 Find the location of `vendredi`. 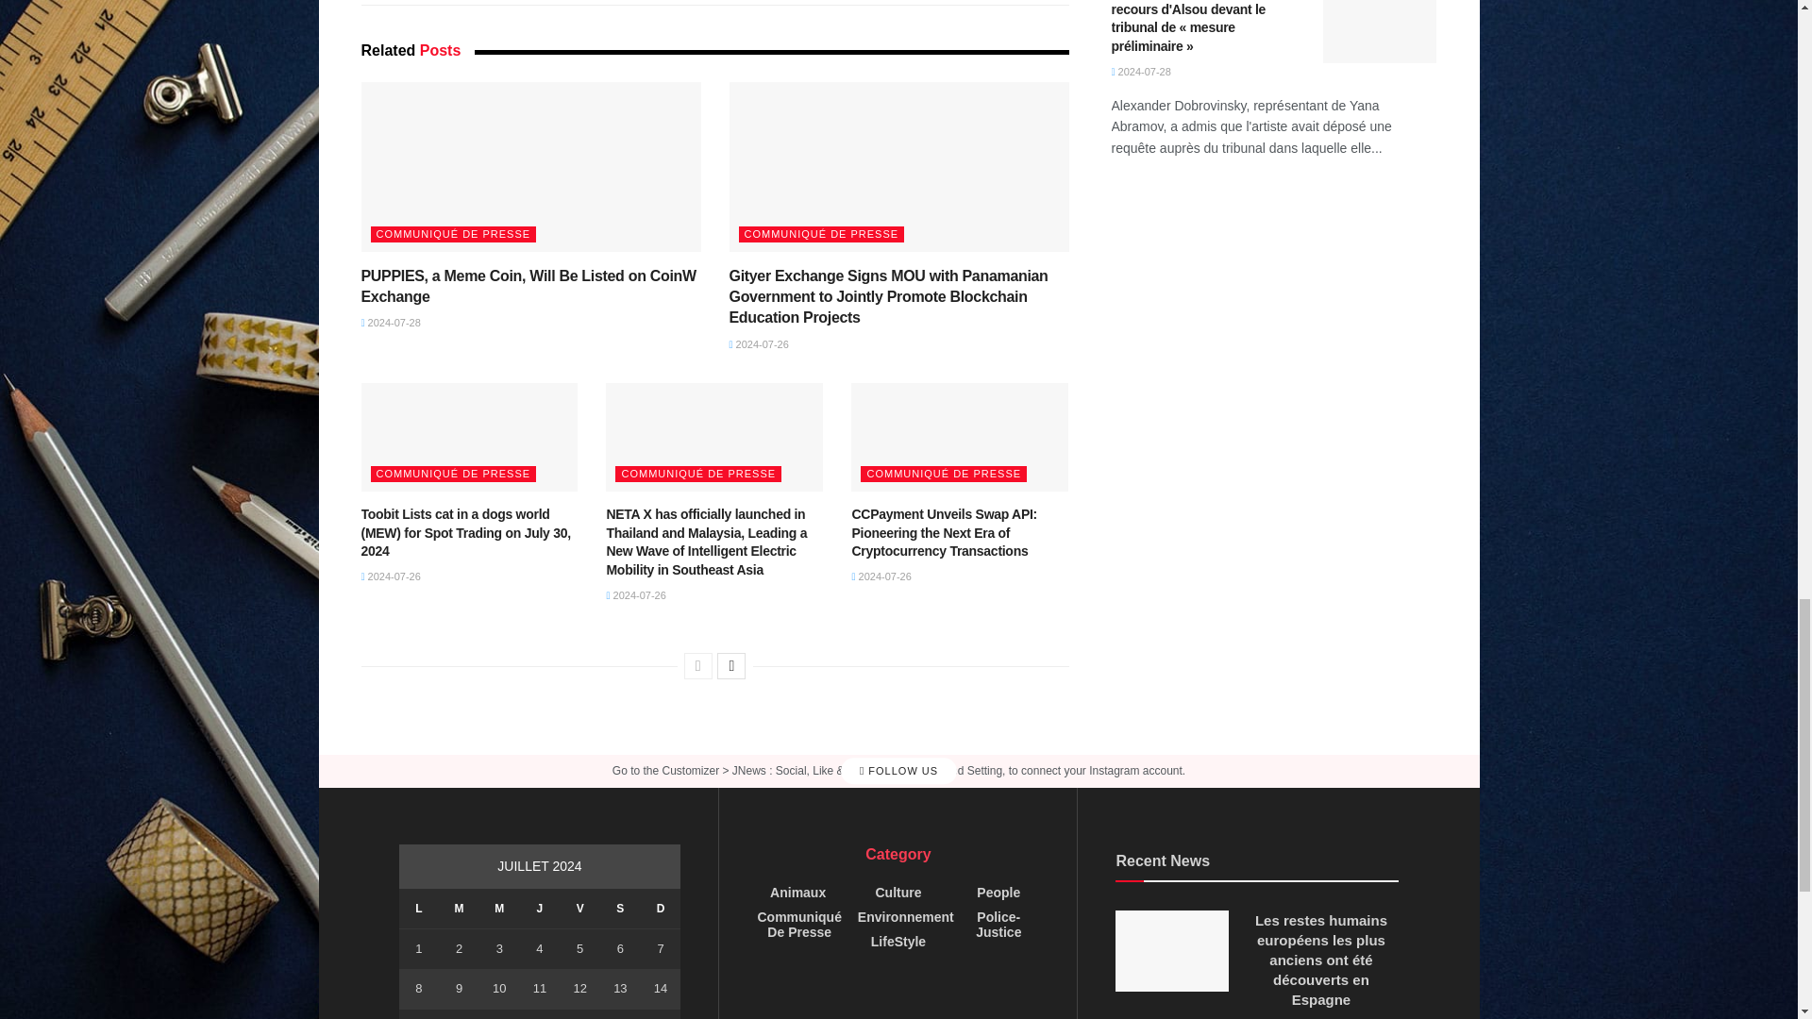

vendredi is located at coordinates (579, 908).